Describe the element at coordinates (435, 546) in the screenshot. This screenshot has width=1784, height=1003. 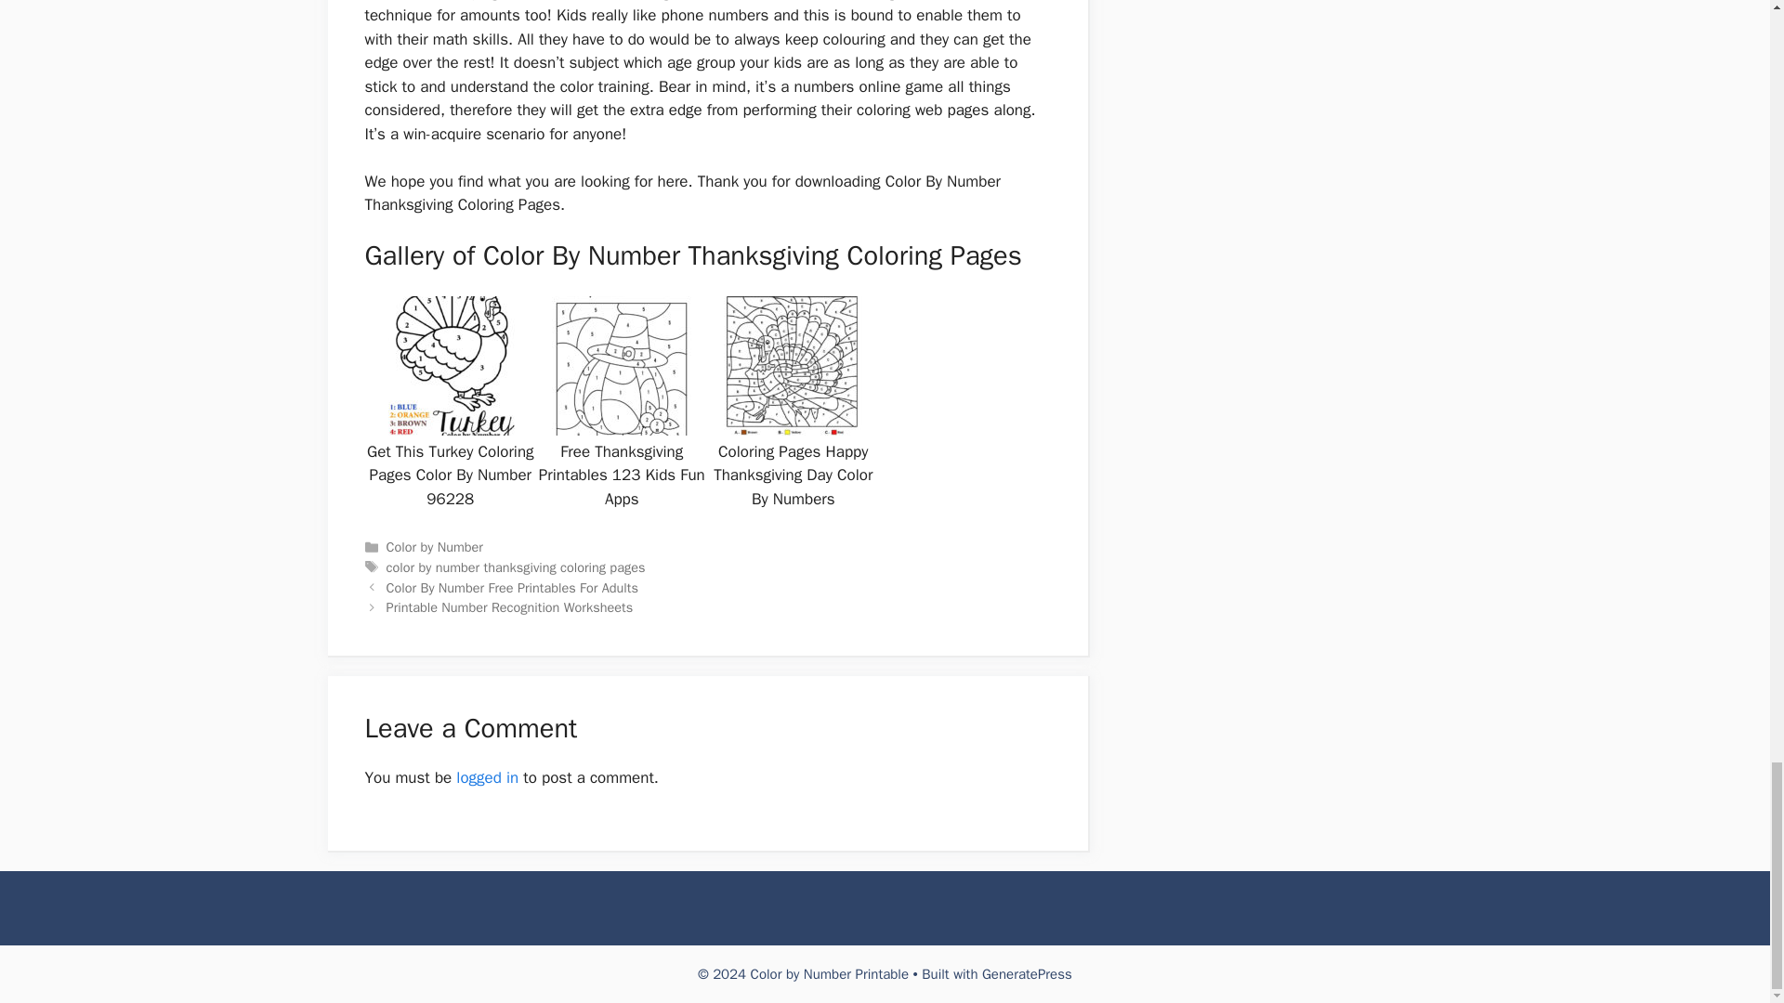
I see `Color by Number` at that location.